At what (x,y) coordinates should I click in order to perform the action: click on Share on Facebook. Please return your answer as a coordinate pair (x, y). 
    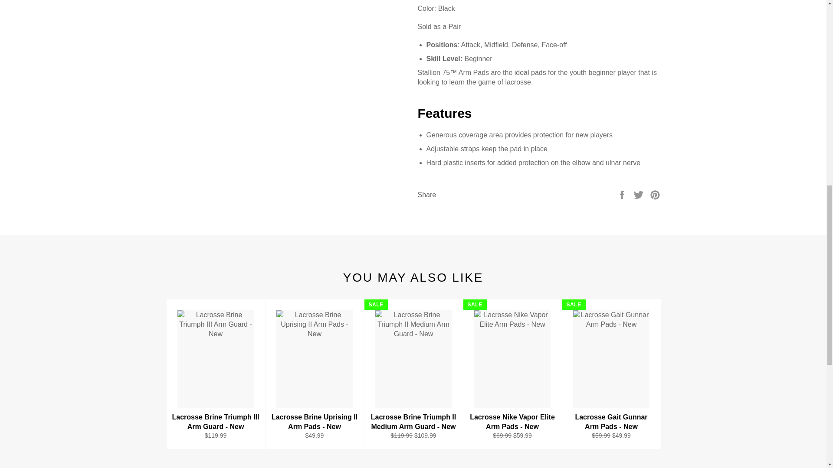
    Looking at the image, I should click on (623, 194).